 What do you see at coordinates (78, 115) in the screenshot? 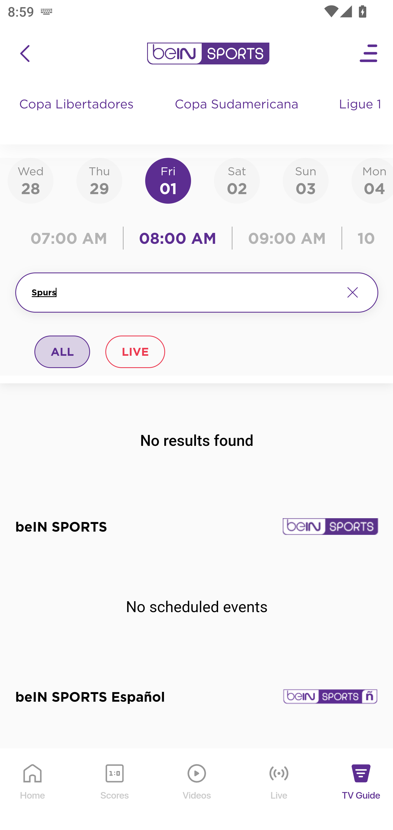
I see `Copa Libertadores` at bounding box center [78, 115].